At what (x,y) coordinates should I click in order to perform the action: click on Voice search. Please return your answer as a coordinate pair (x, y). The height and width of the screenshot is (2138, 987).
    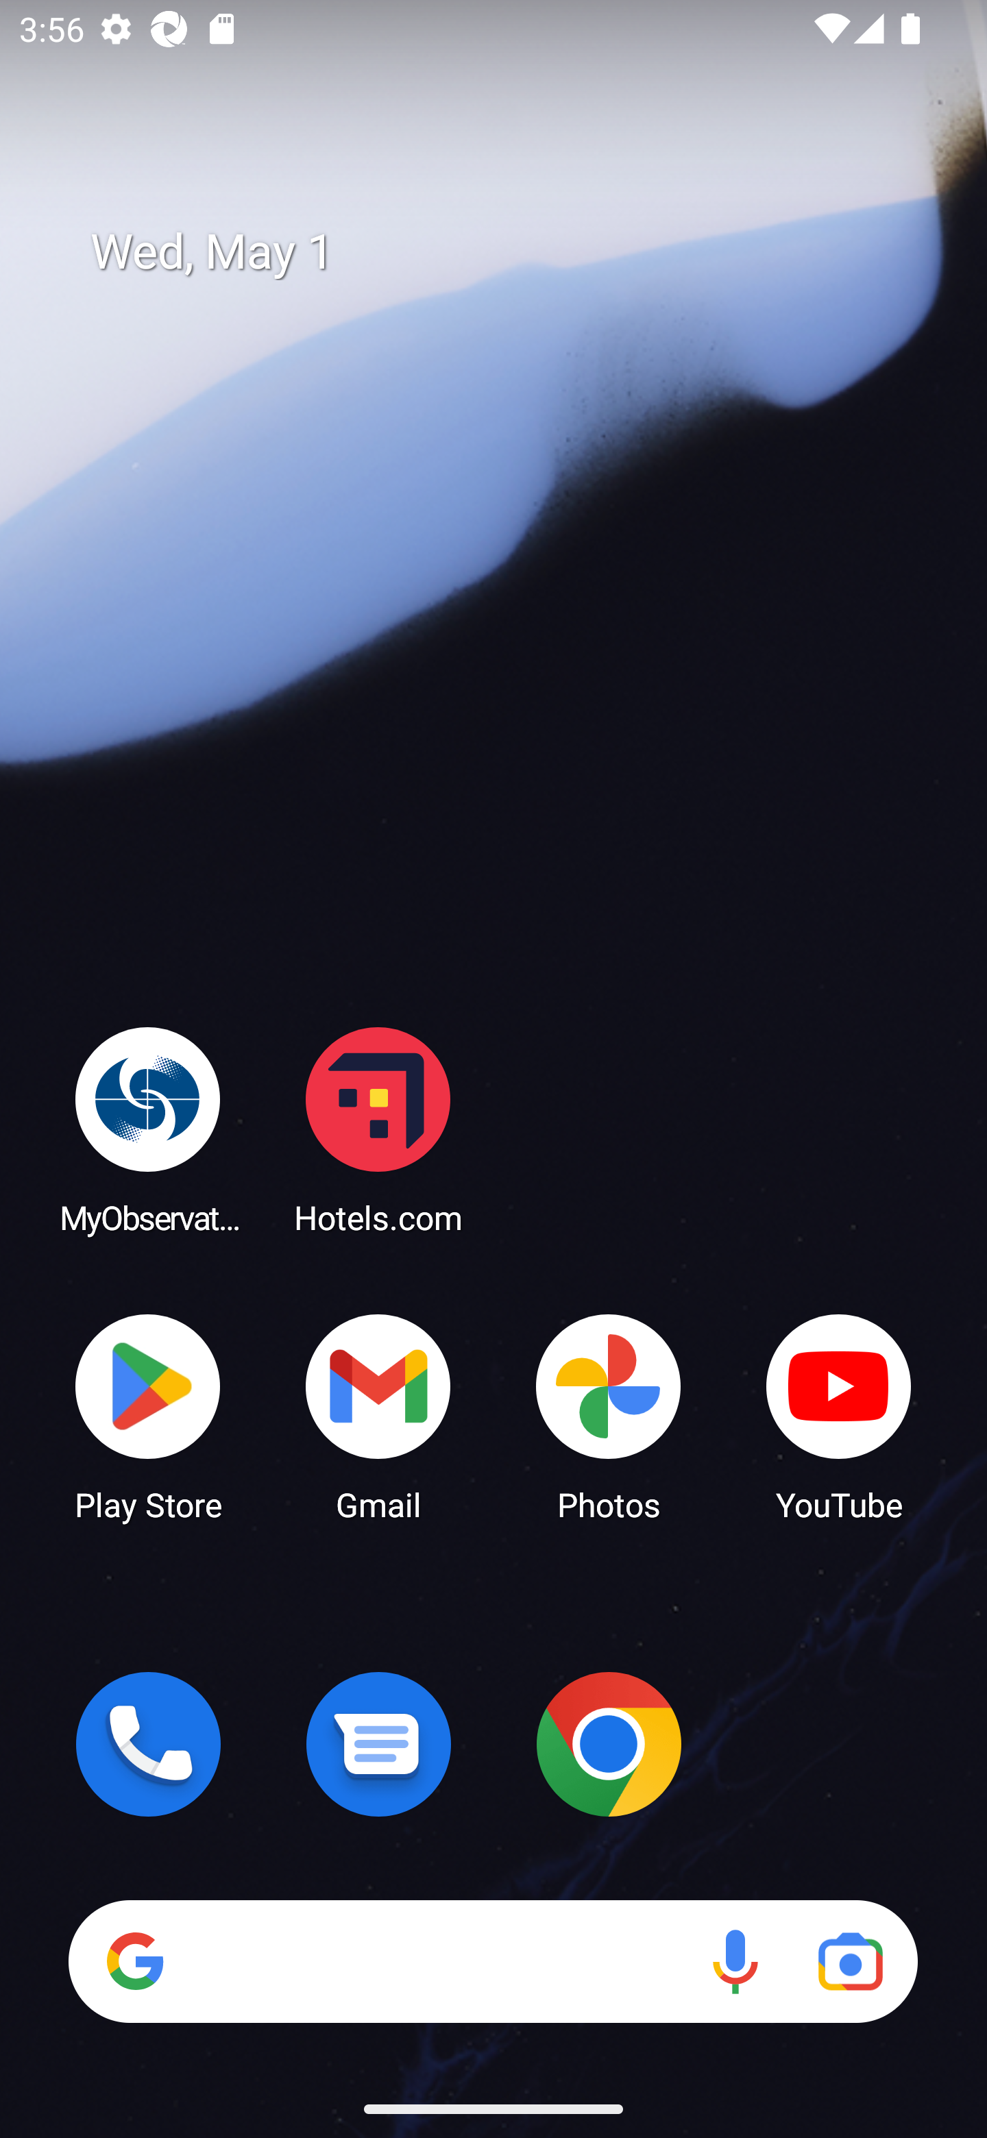
    Looking at the image, I should click on (735, 1961).